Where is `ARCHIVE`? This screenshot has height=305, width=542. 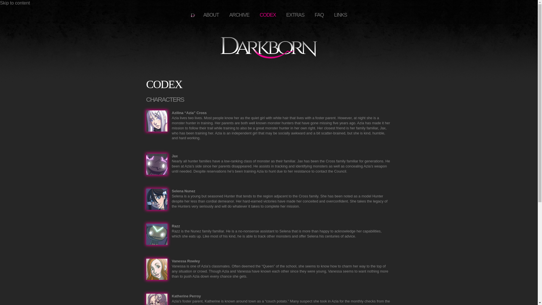 ARCHIVE is located at coordinates (239, 15).